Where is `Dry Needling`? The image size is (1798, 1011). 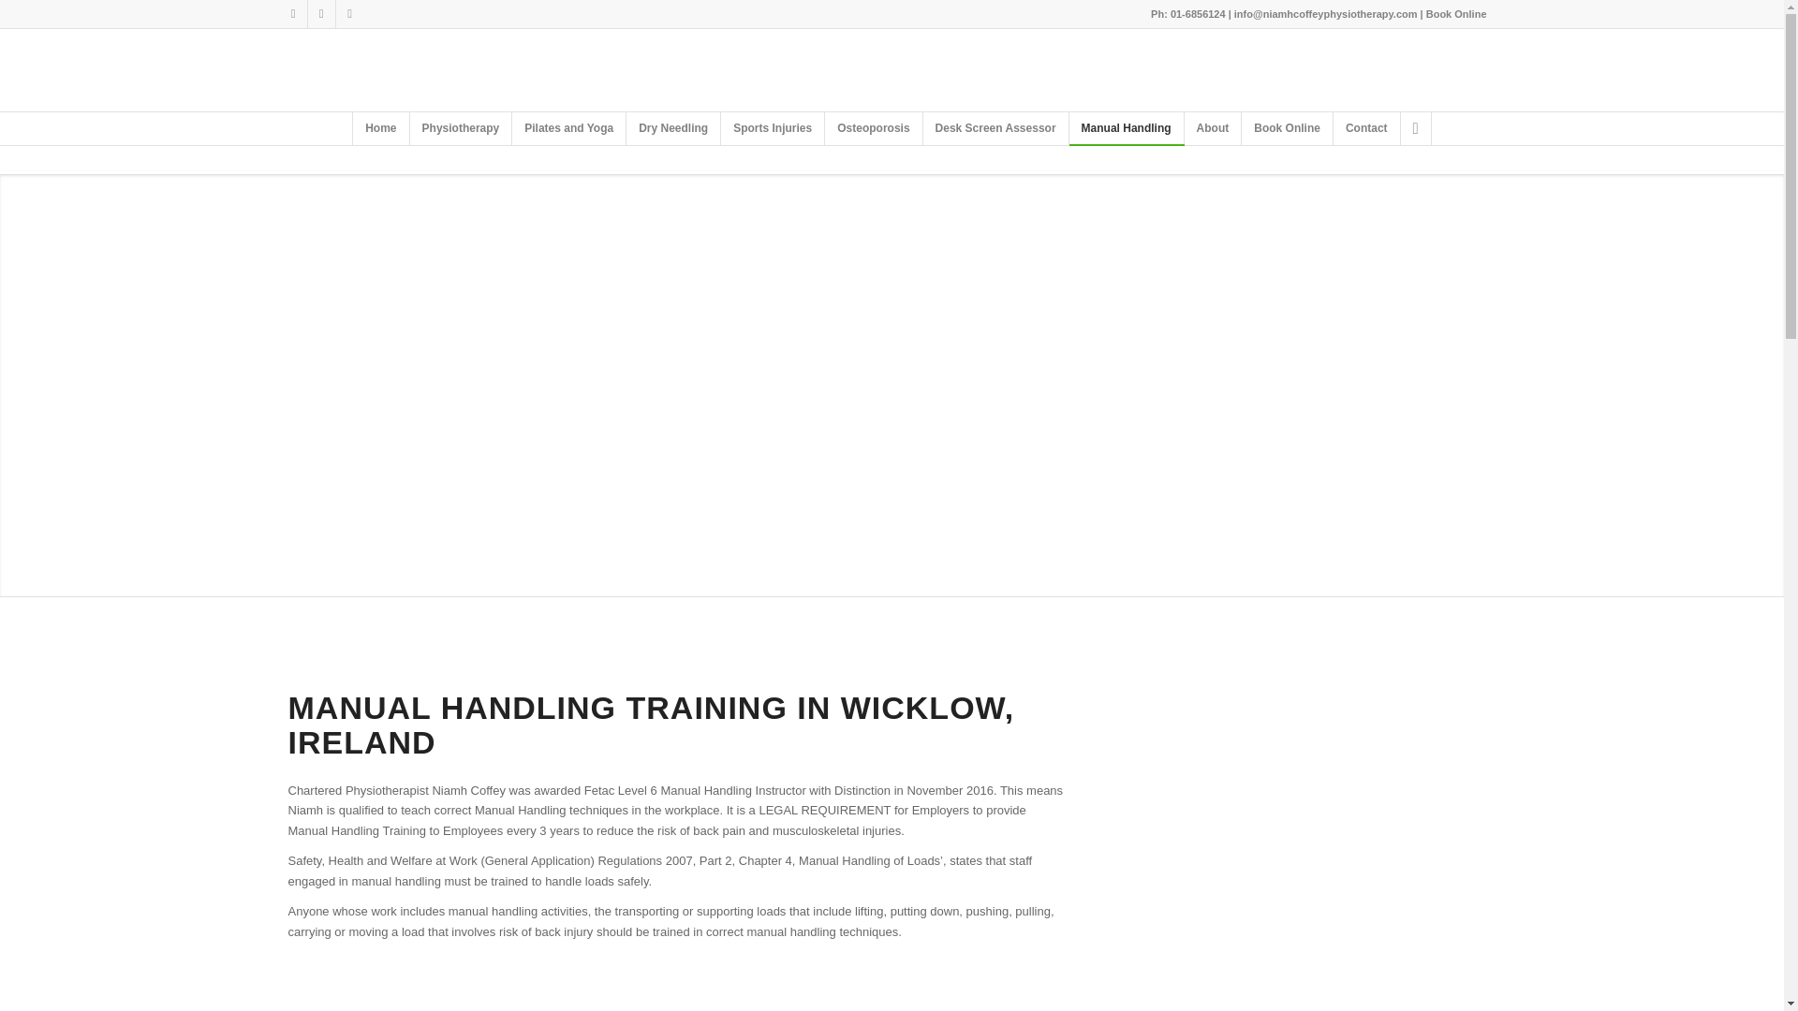 Dry Needling is located at coordinates (672, 128).